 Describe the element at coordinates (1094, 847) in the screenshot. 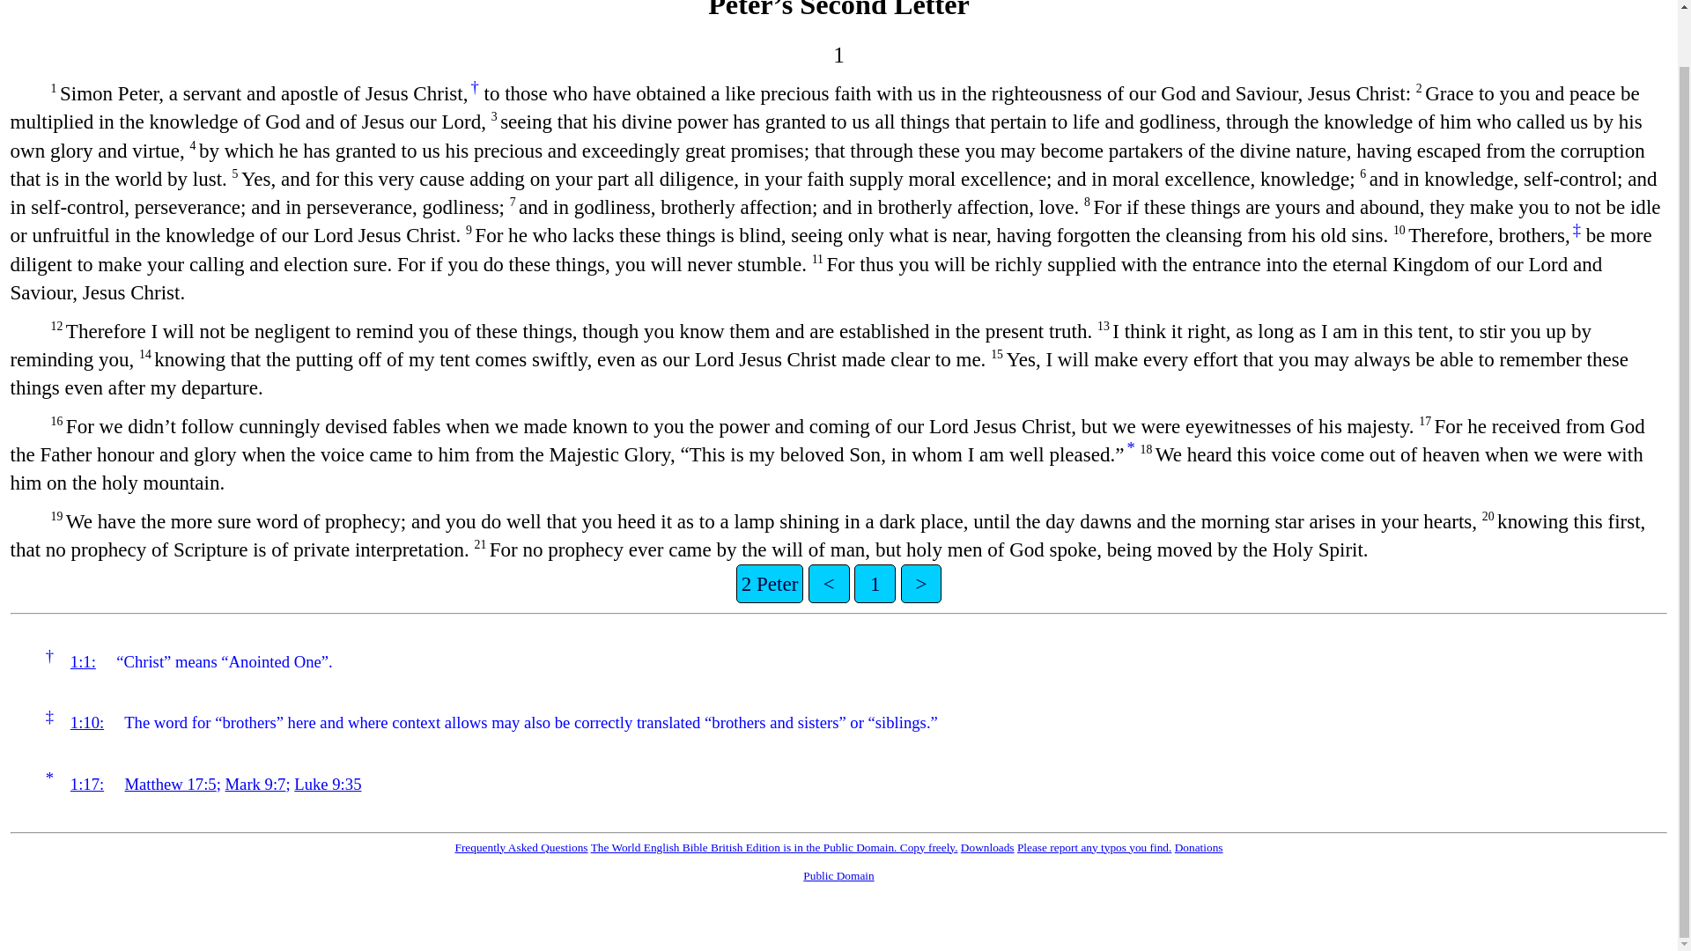

I see `Please report any typos you find.` at that location.